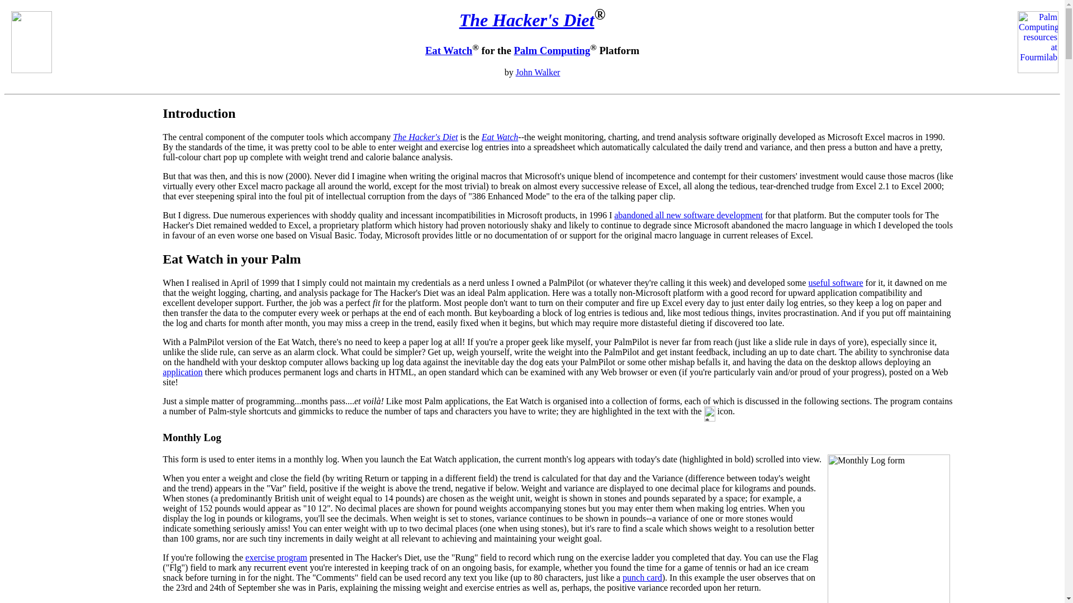 This screenshot has width=1073, height=603. I want to click on Eat Watch, so click(448, 50).